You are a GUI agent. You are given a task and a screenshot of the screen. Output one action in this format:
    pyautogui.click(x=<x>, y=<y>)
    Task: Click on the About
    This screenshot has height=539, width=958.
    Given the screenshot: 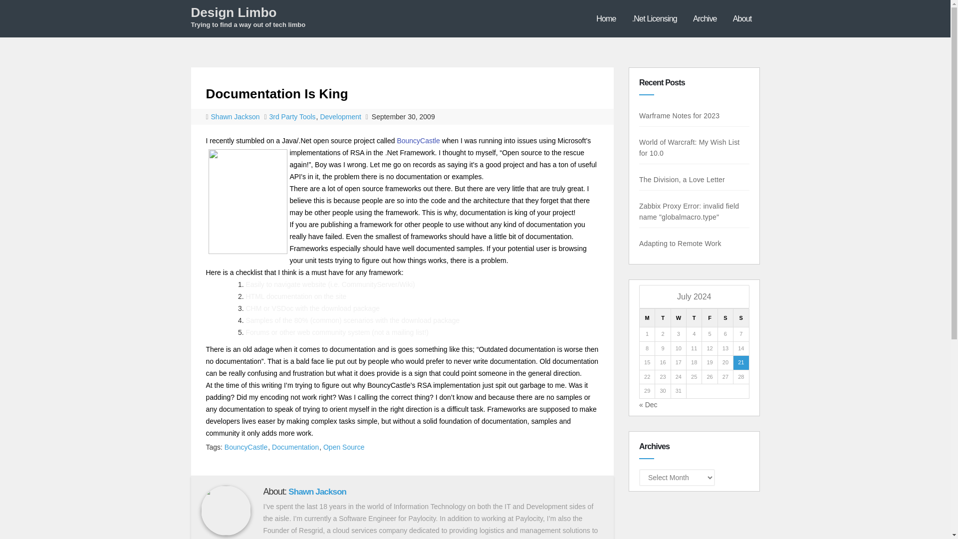 What is the action you would take?
    pyautogui.click(x=742, y=18)
    